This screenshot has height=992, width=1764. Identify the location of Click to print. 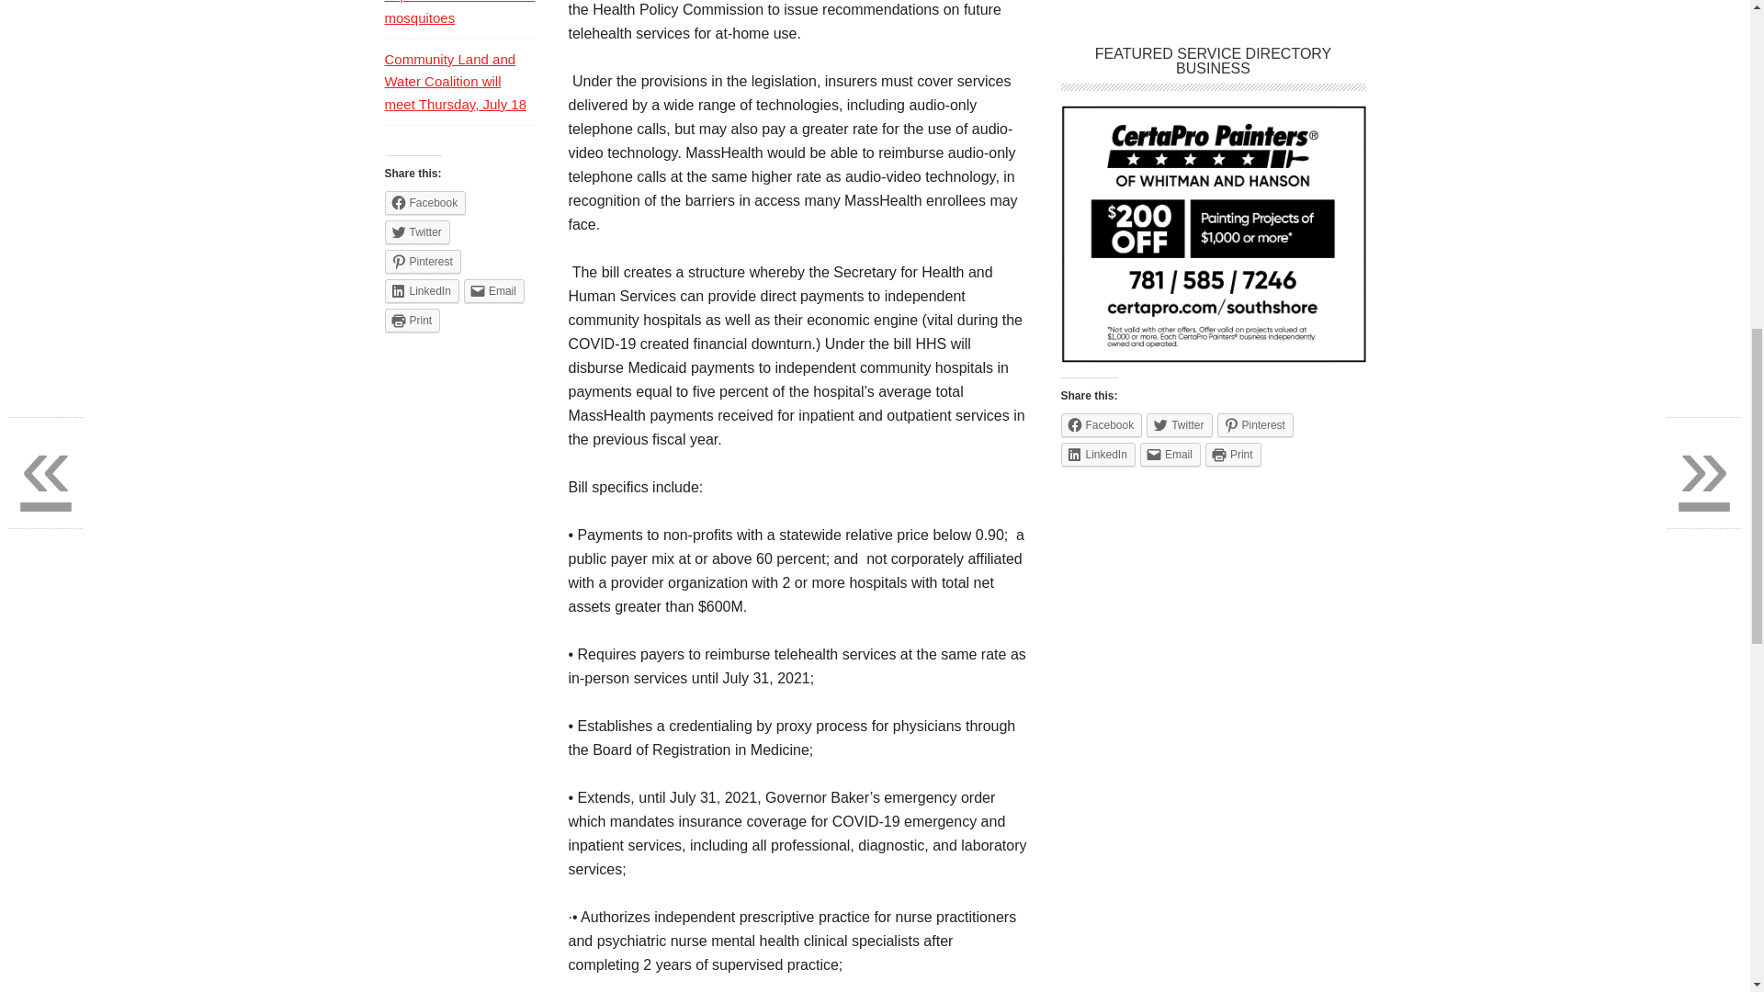
(1233, 454).